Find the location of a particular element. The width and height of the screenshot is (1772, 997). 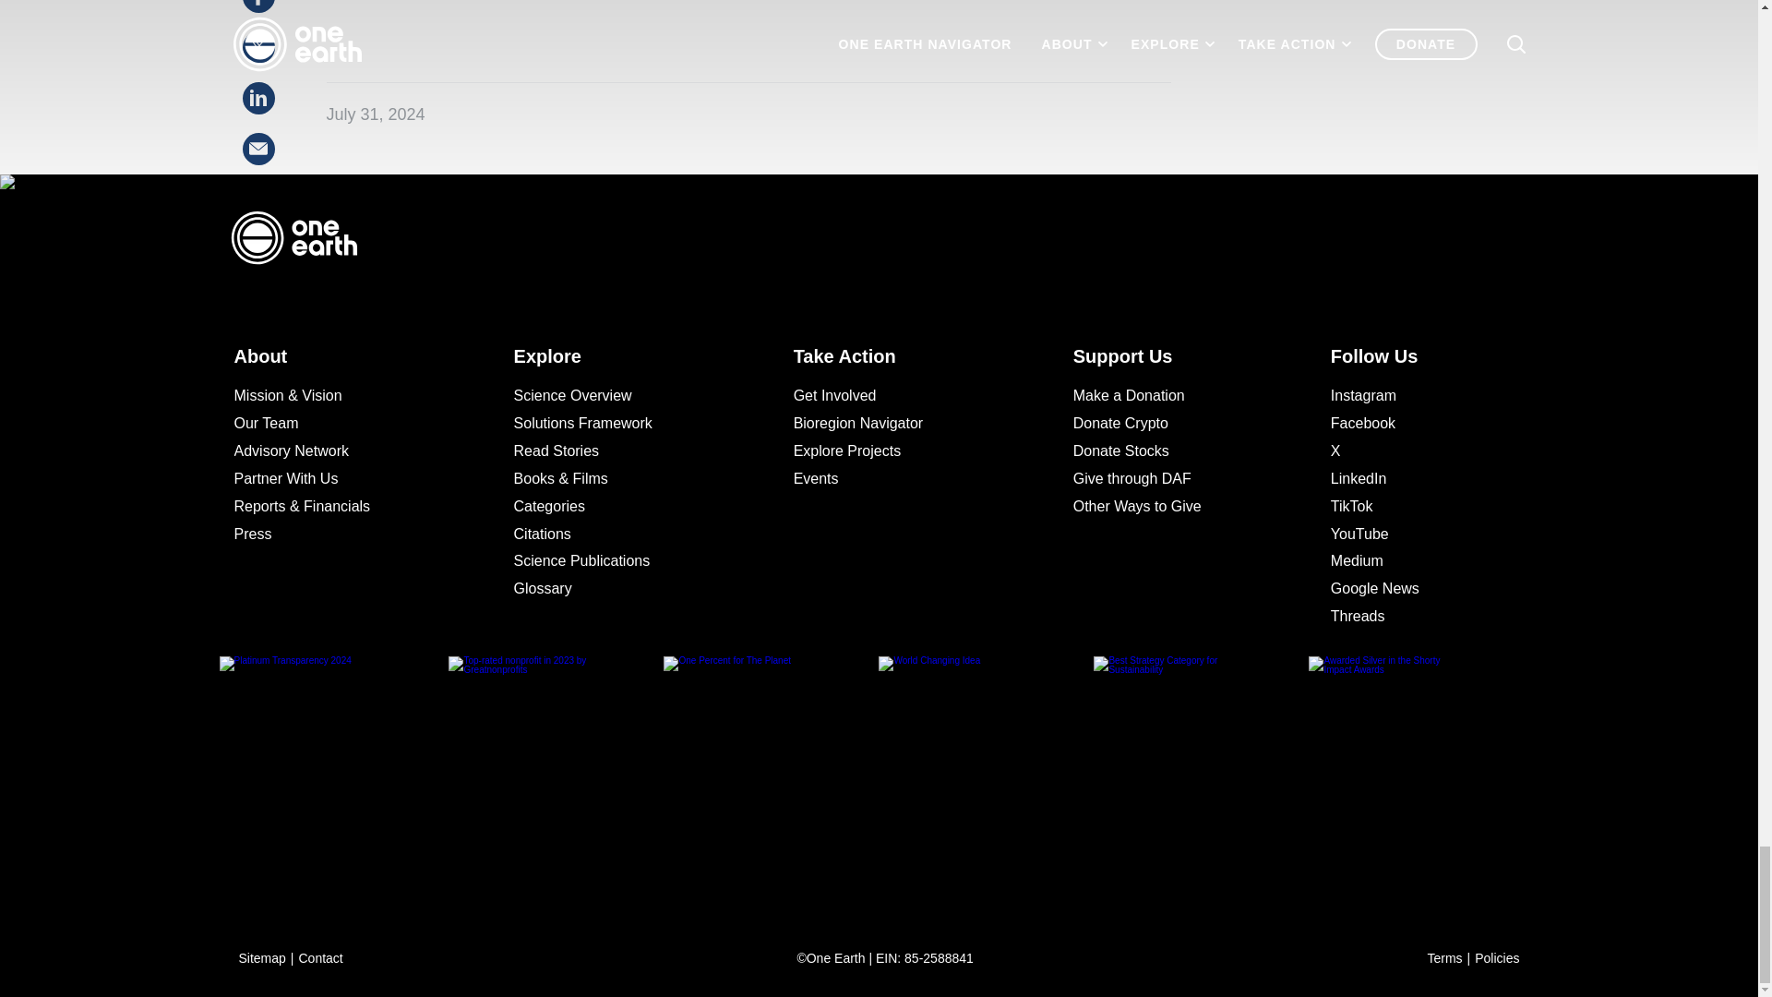

Top-rated nonprofit in 2023 by Greatnonprofits is located at coordinates (556, 772).